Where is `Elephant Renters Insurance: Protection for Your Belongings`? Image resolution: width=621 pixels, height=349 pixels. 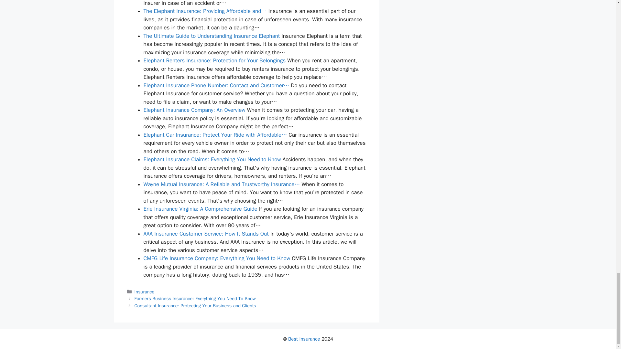
Elephant Renters Insurance: Protection for Your Belongings is located at coordinates (214, 60).